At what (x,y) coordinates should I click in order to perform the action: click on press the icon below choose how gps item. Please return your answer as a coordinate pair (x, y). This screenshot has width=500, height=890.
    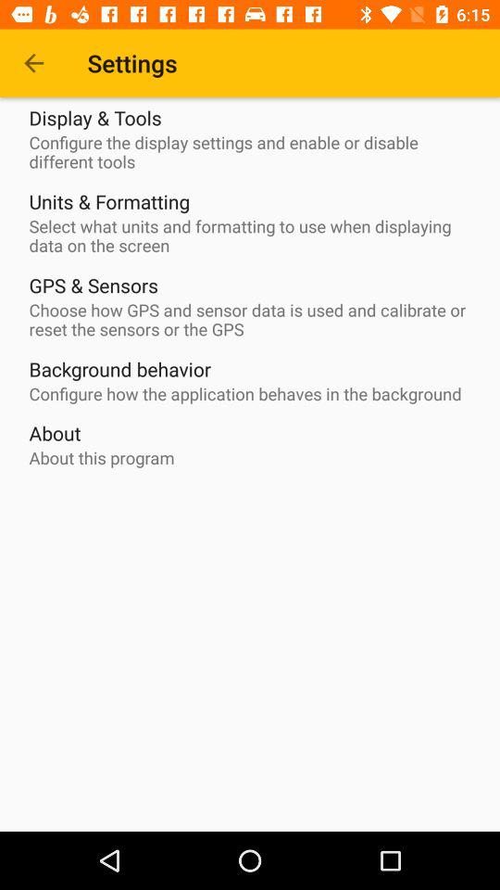
    Looking at the image, I should click on (120, 369).